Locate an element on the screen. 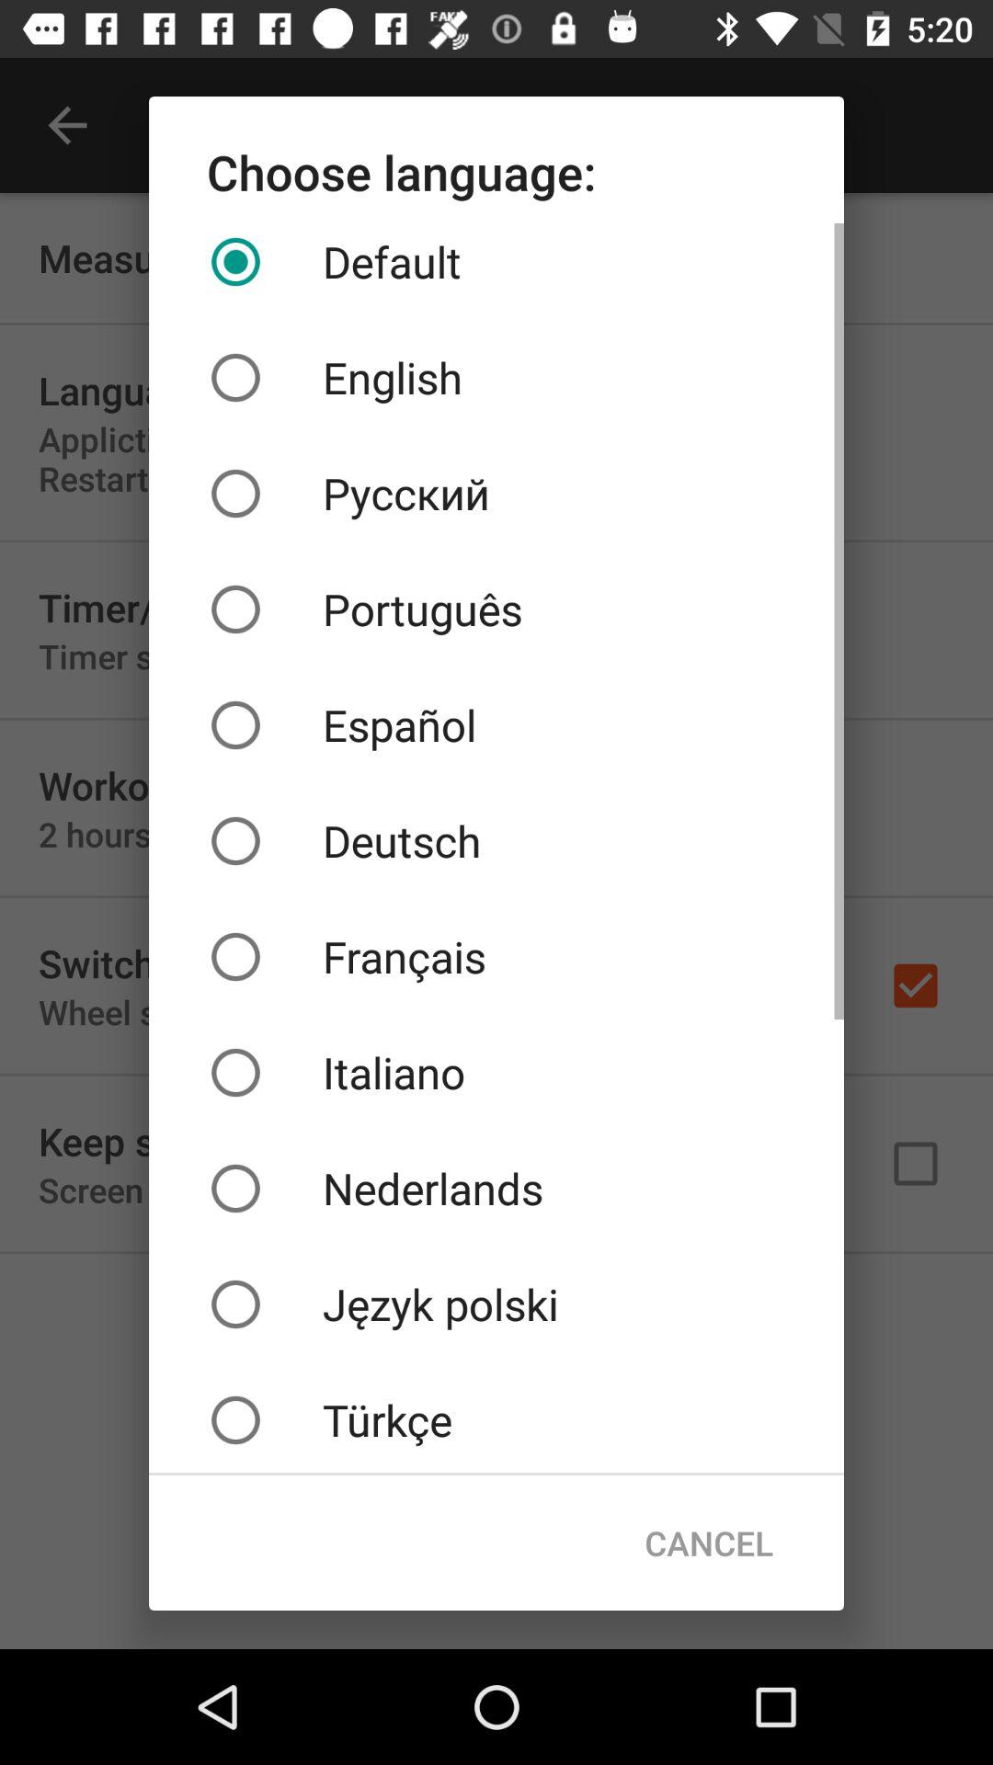 This screenshot has width=993, height=1765. scroll until the cancel is located at coordinates (708, 1543).